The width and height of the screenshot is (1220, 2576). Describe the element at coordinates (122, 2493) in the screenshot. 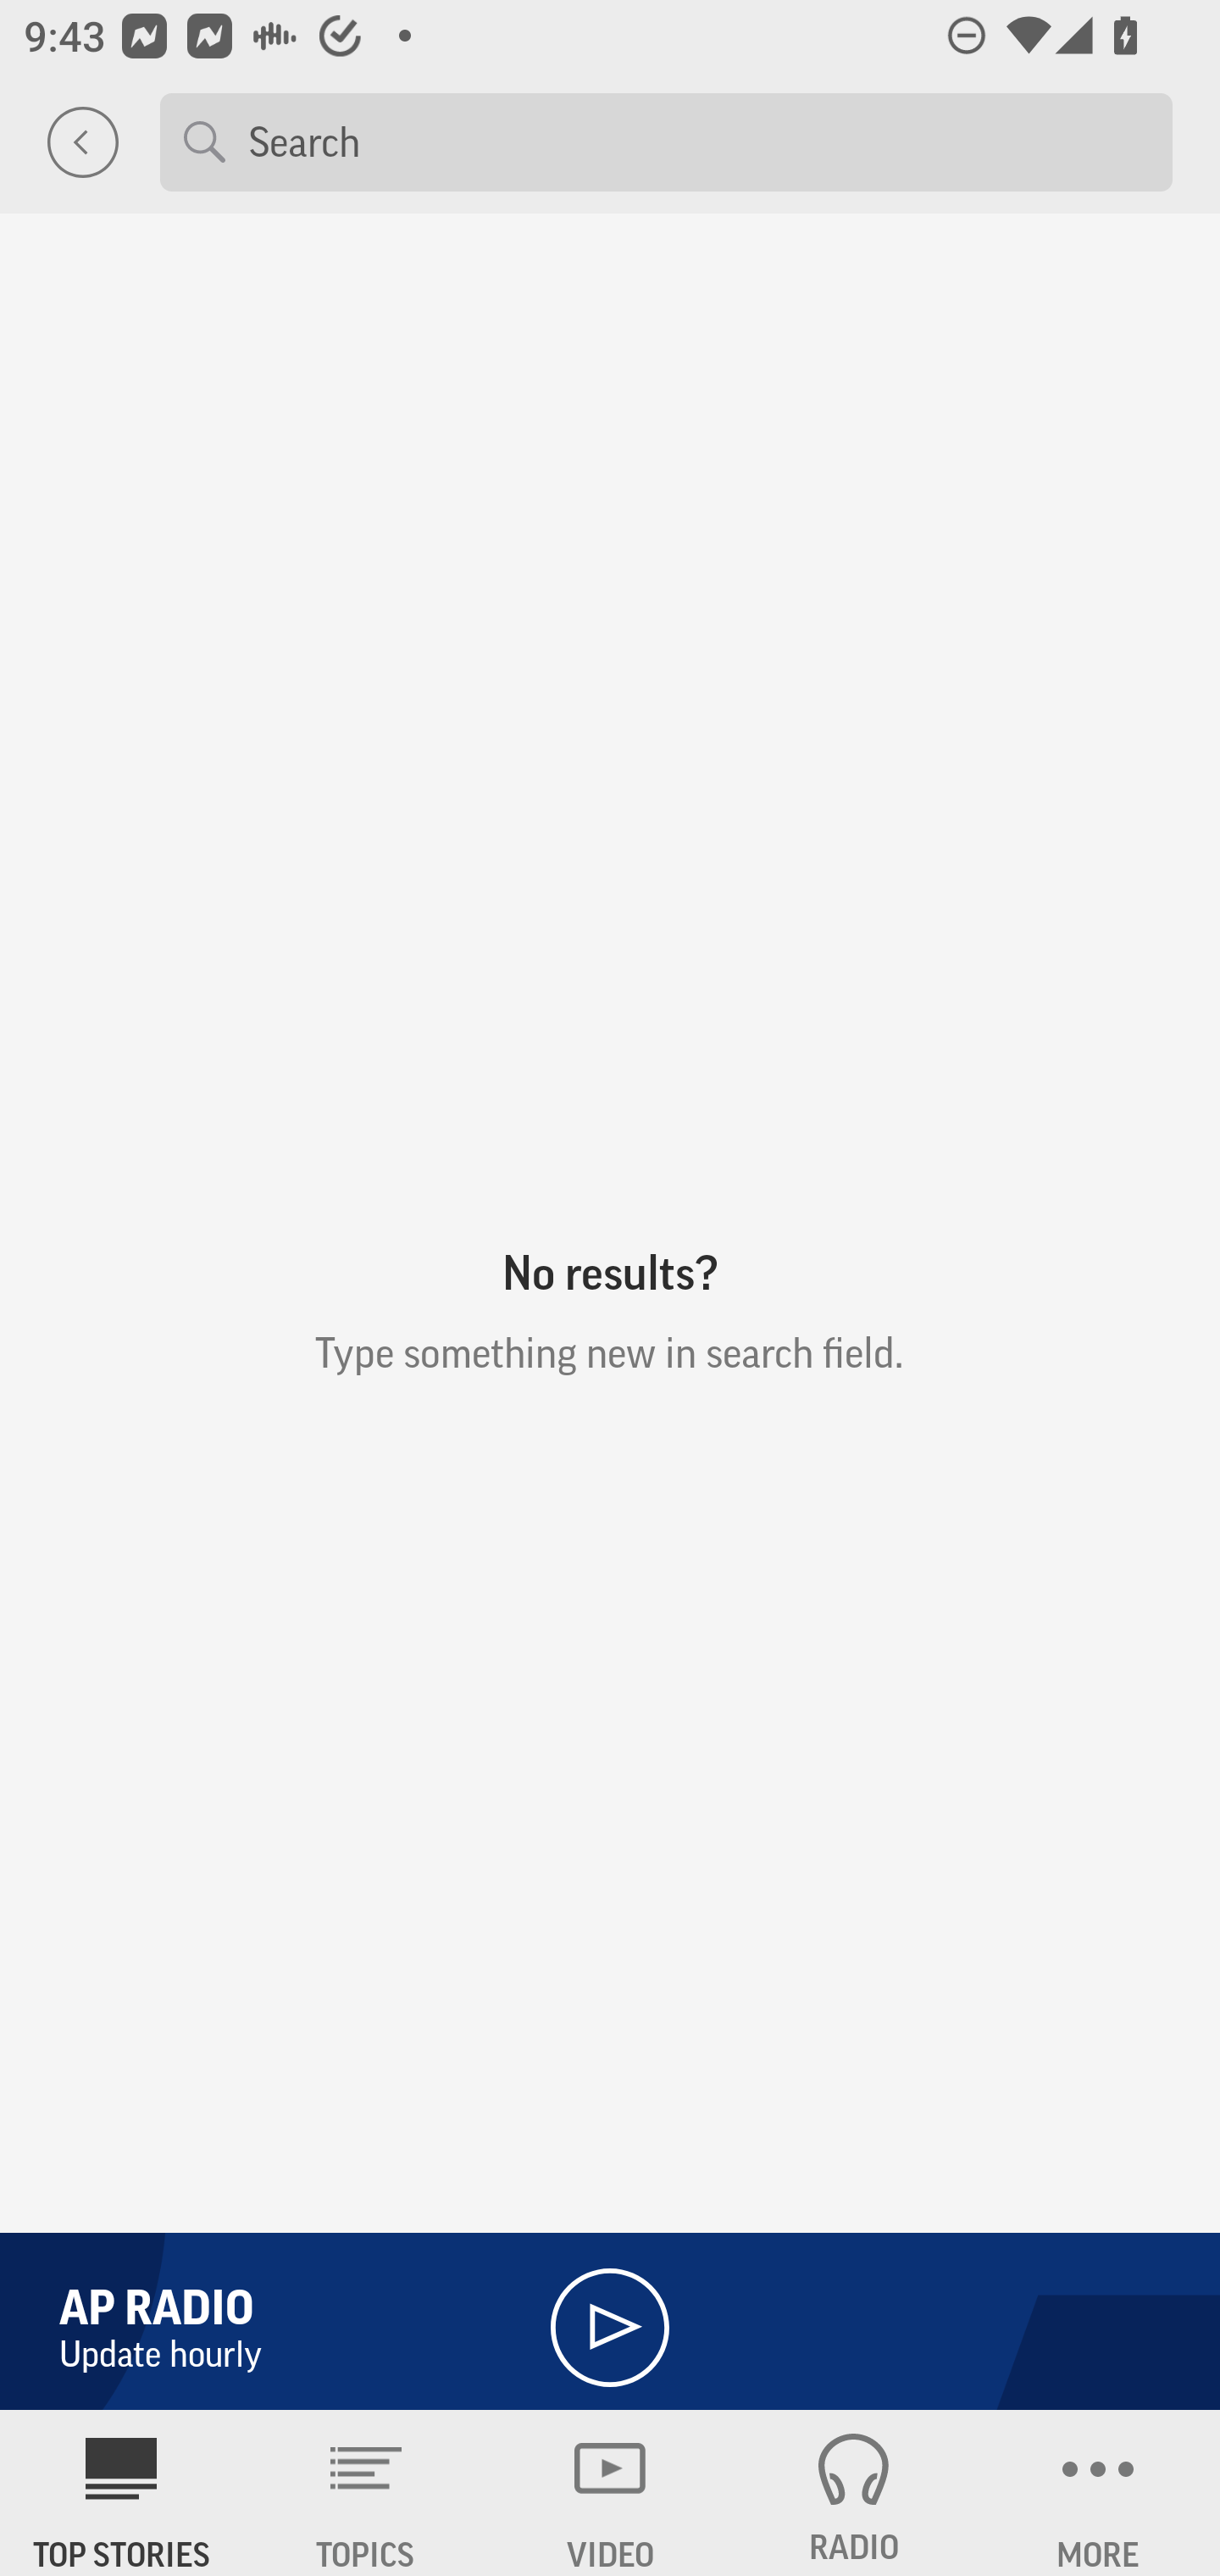

I see `AP News TOP STORIES` at that location.